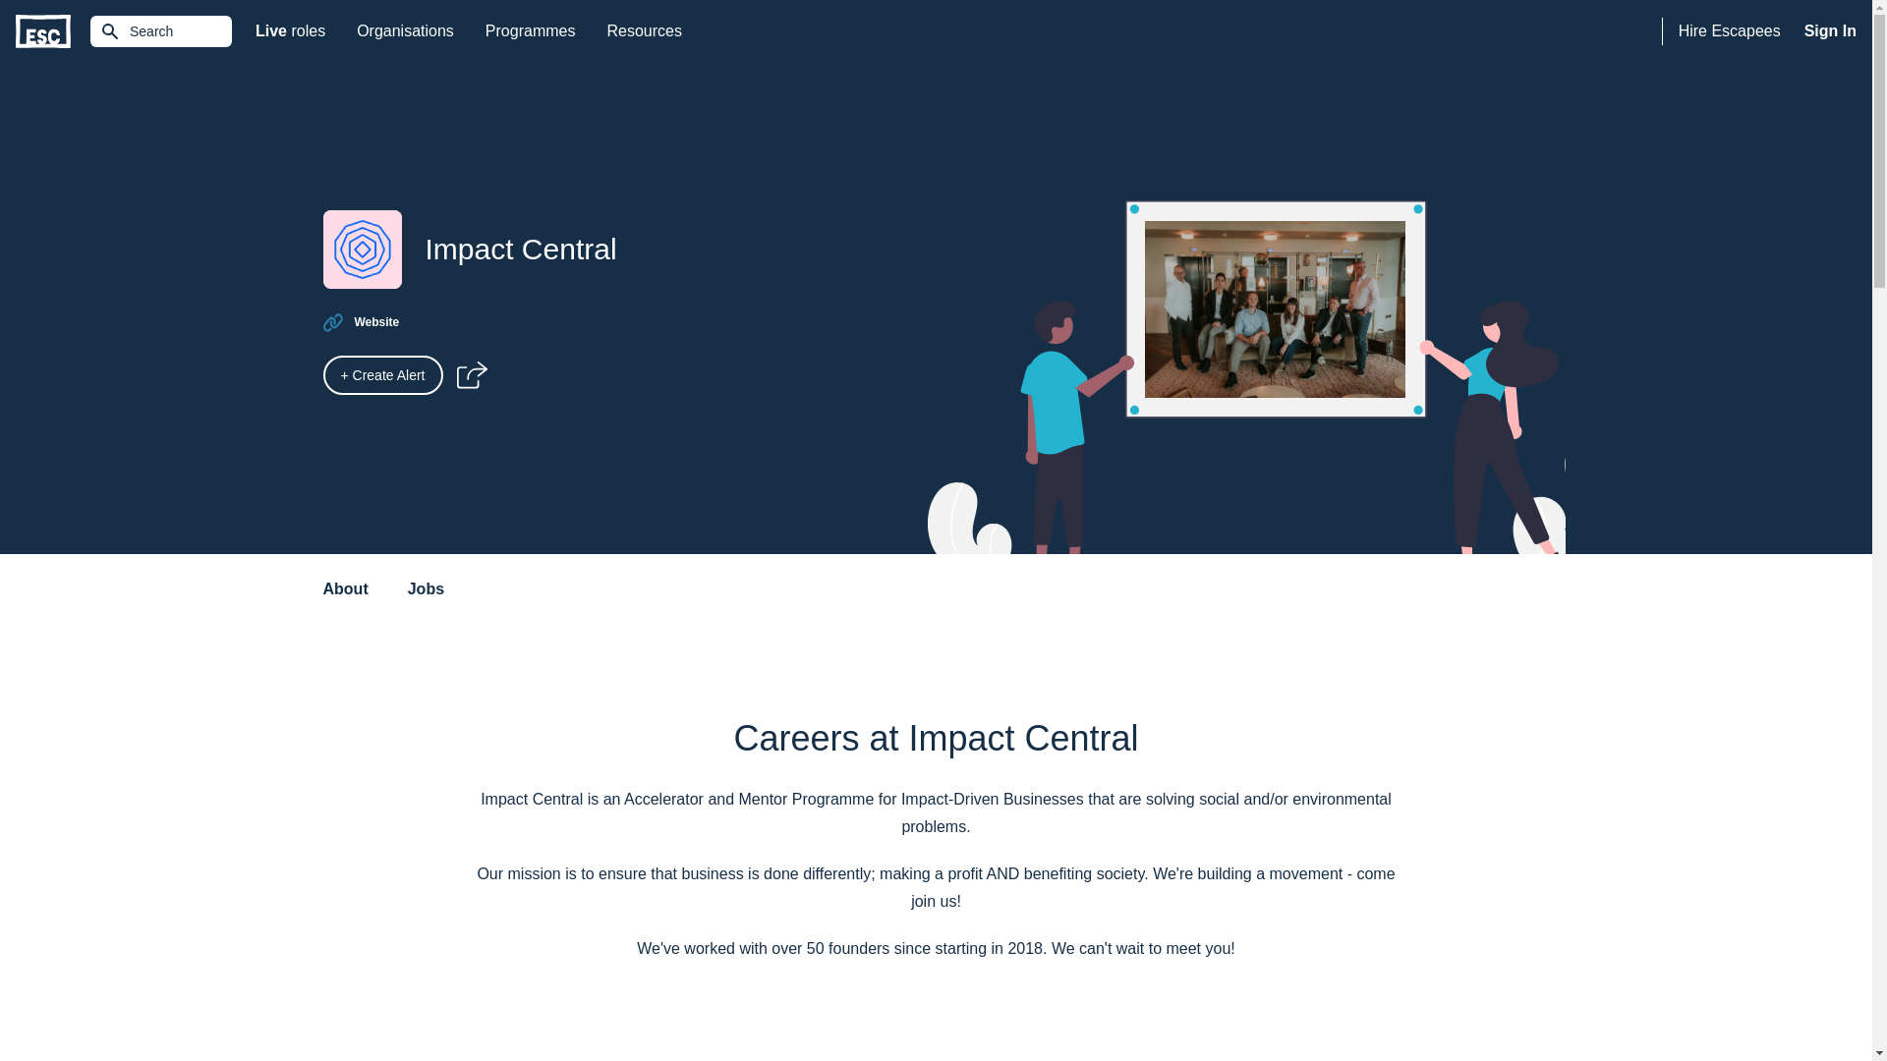  I want to click on Resources, so click(643, 31).